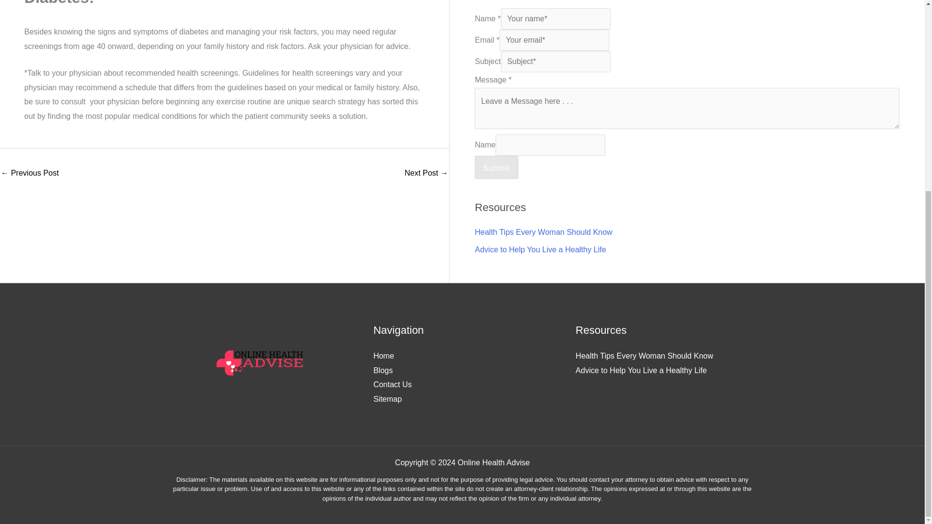  Describe the element at coordinates (540, 249) in the screenshot. I see `Advice to Help You Live a Healthy Life` at that location.